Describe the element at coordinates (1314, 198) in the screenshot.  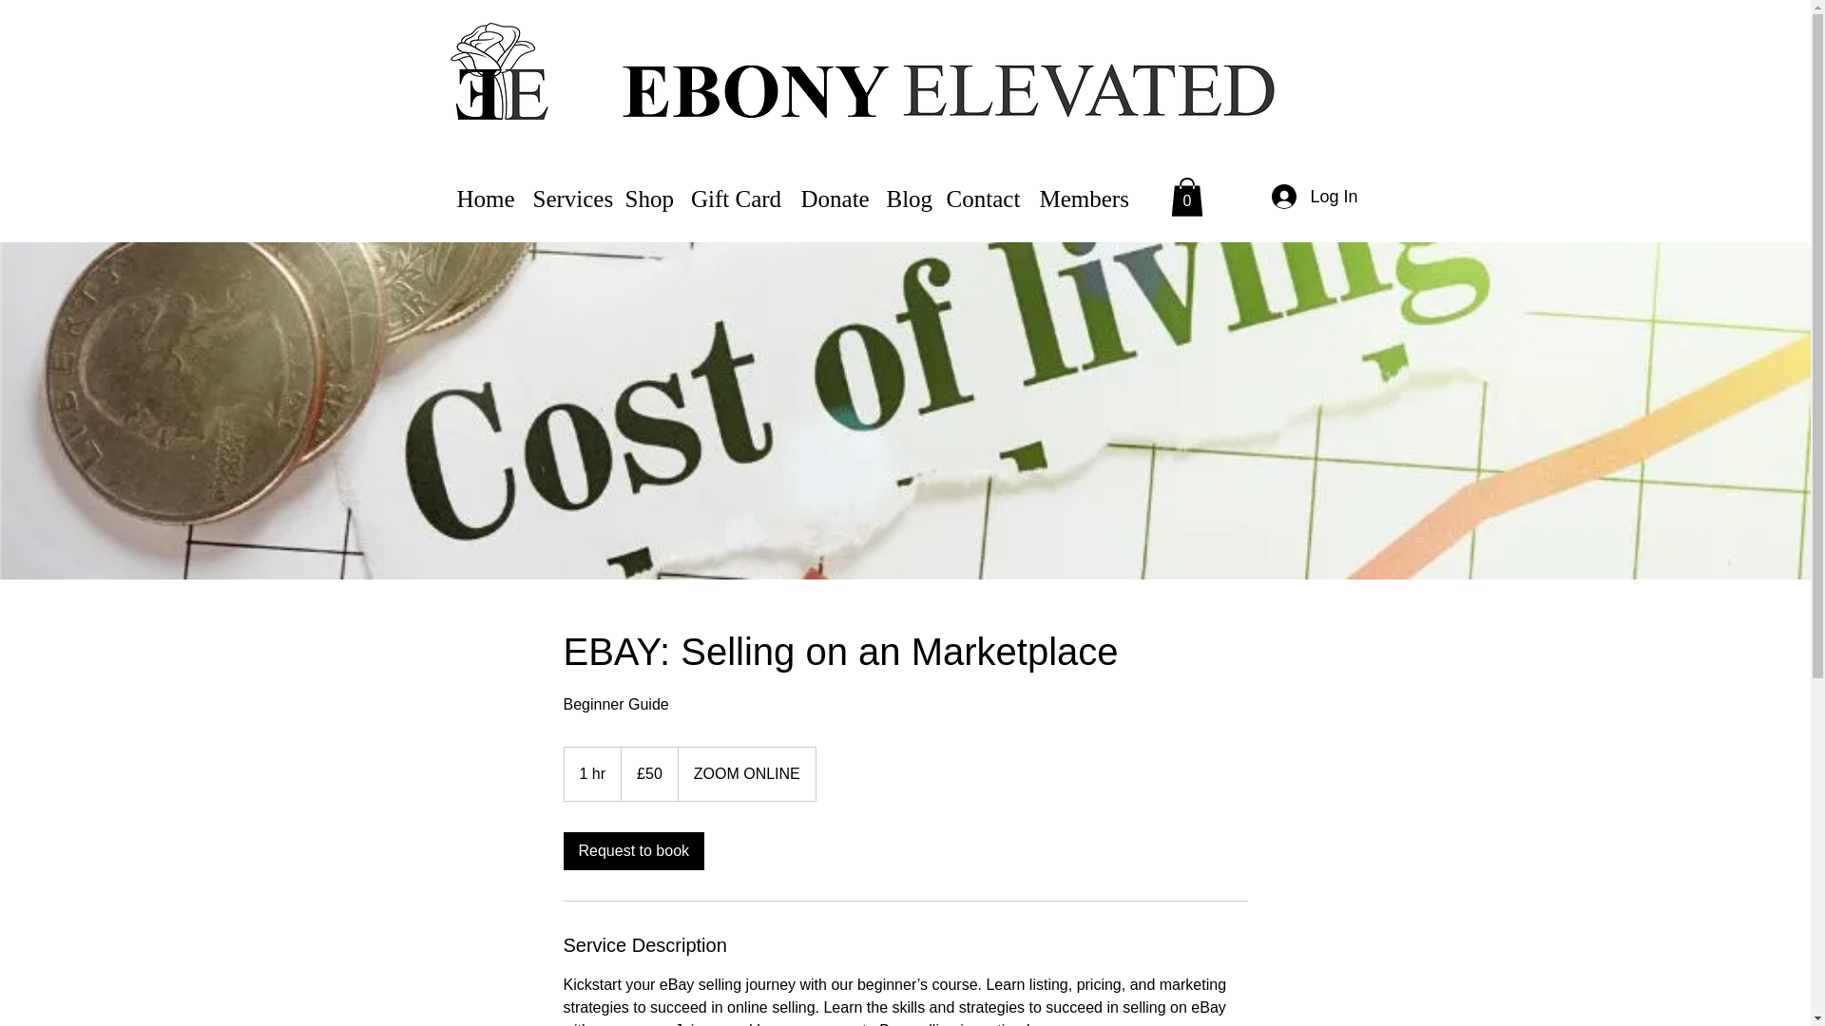
I see `Log In` at that location.